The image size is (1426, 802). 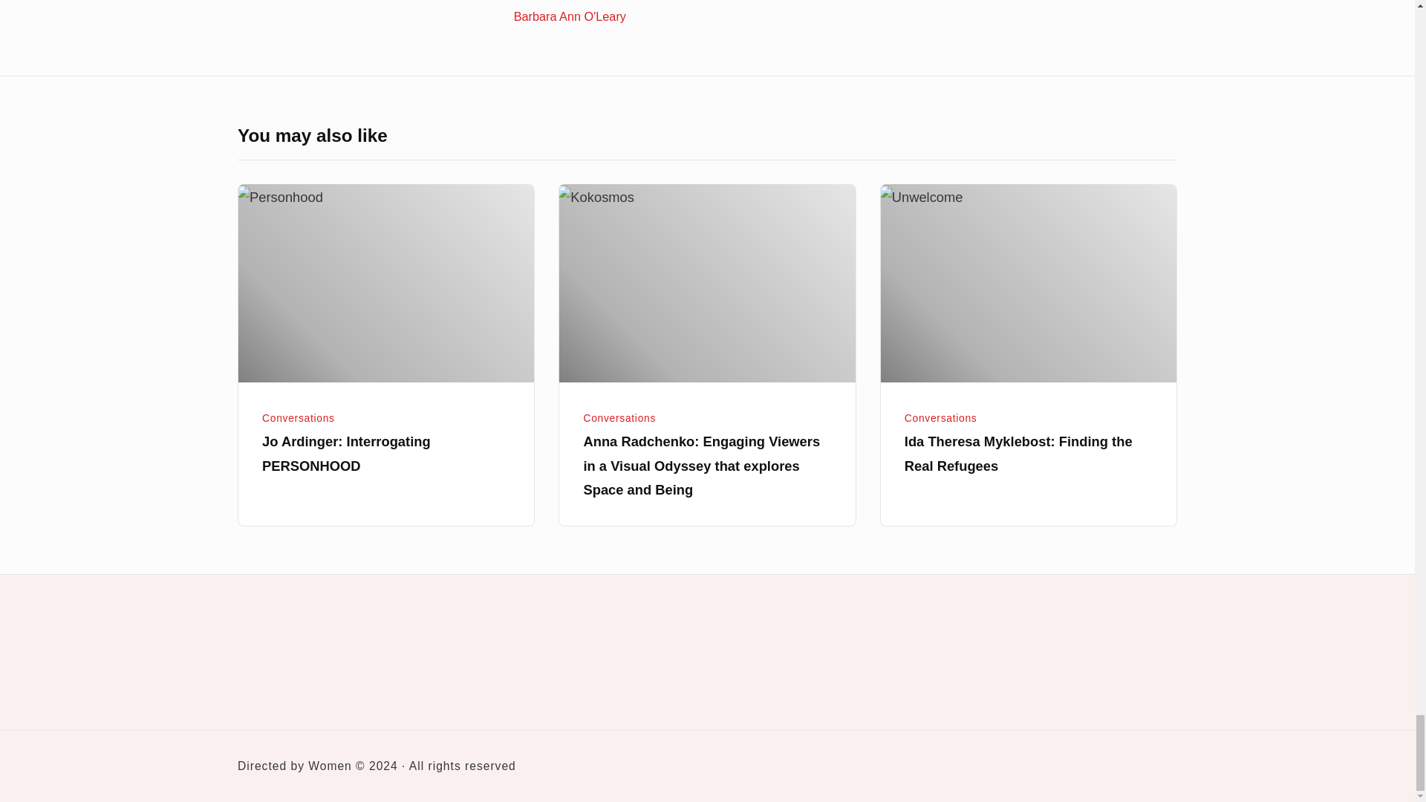 I want to click on Jo Ardinger: Interrogating PERSONHOOD, so click(x=346, y=453).